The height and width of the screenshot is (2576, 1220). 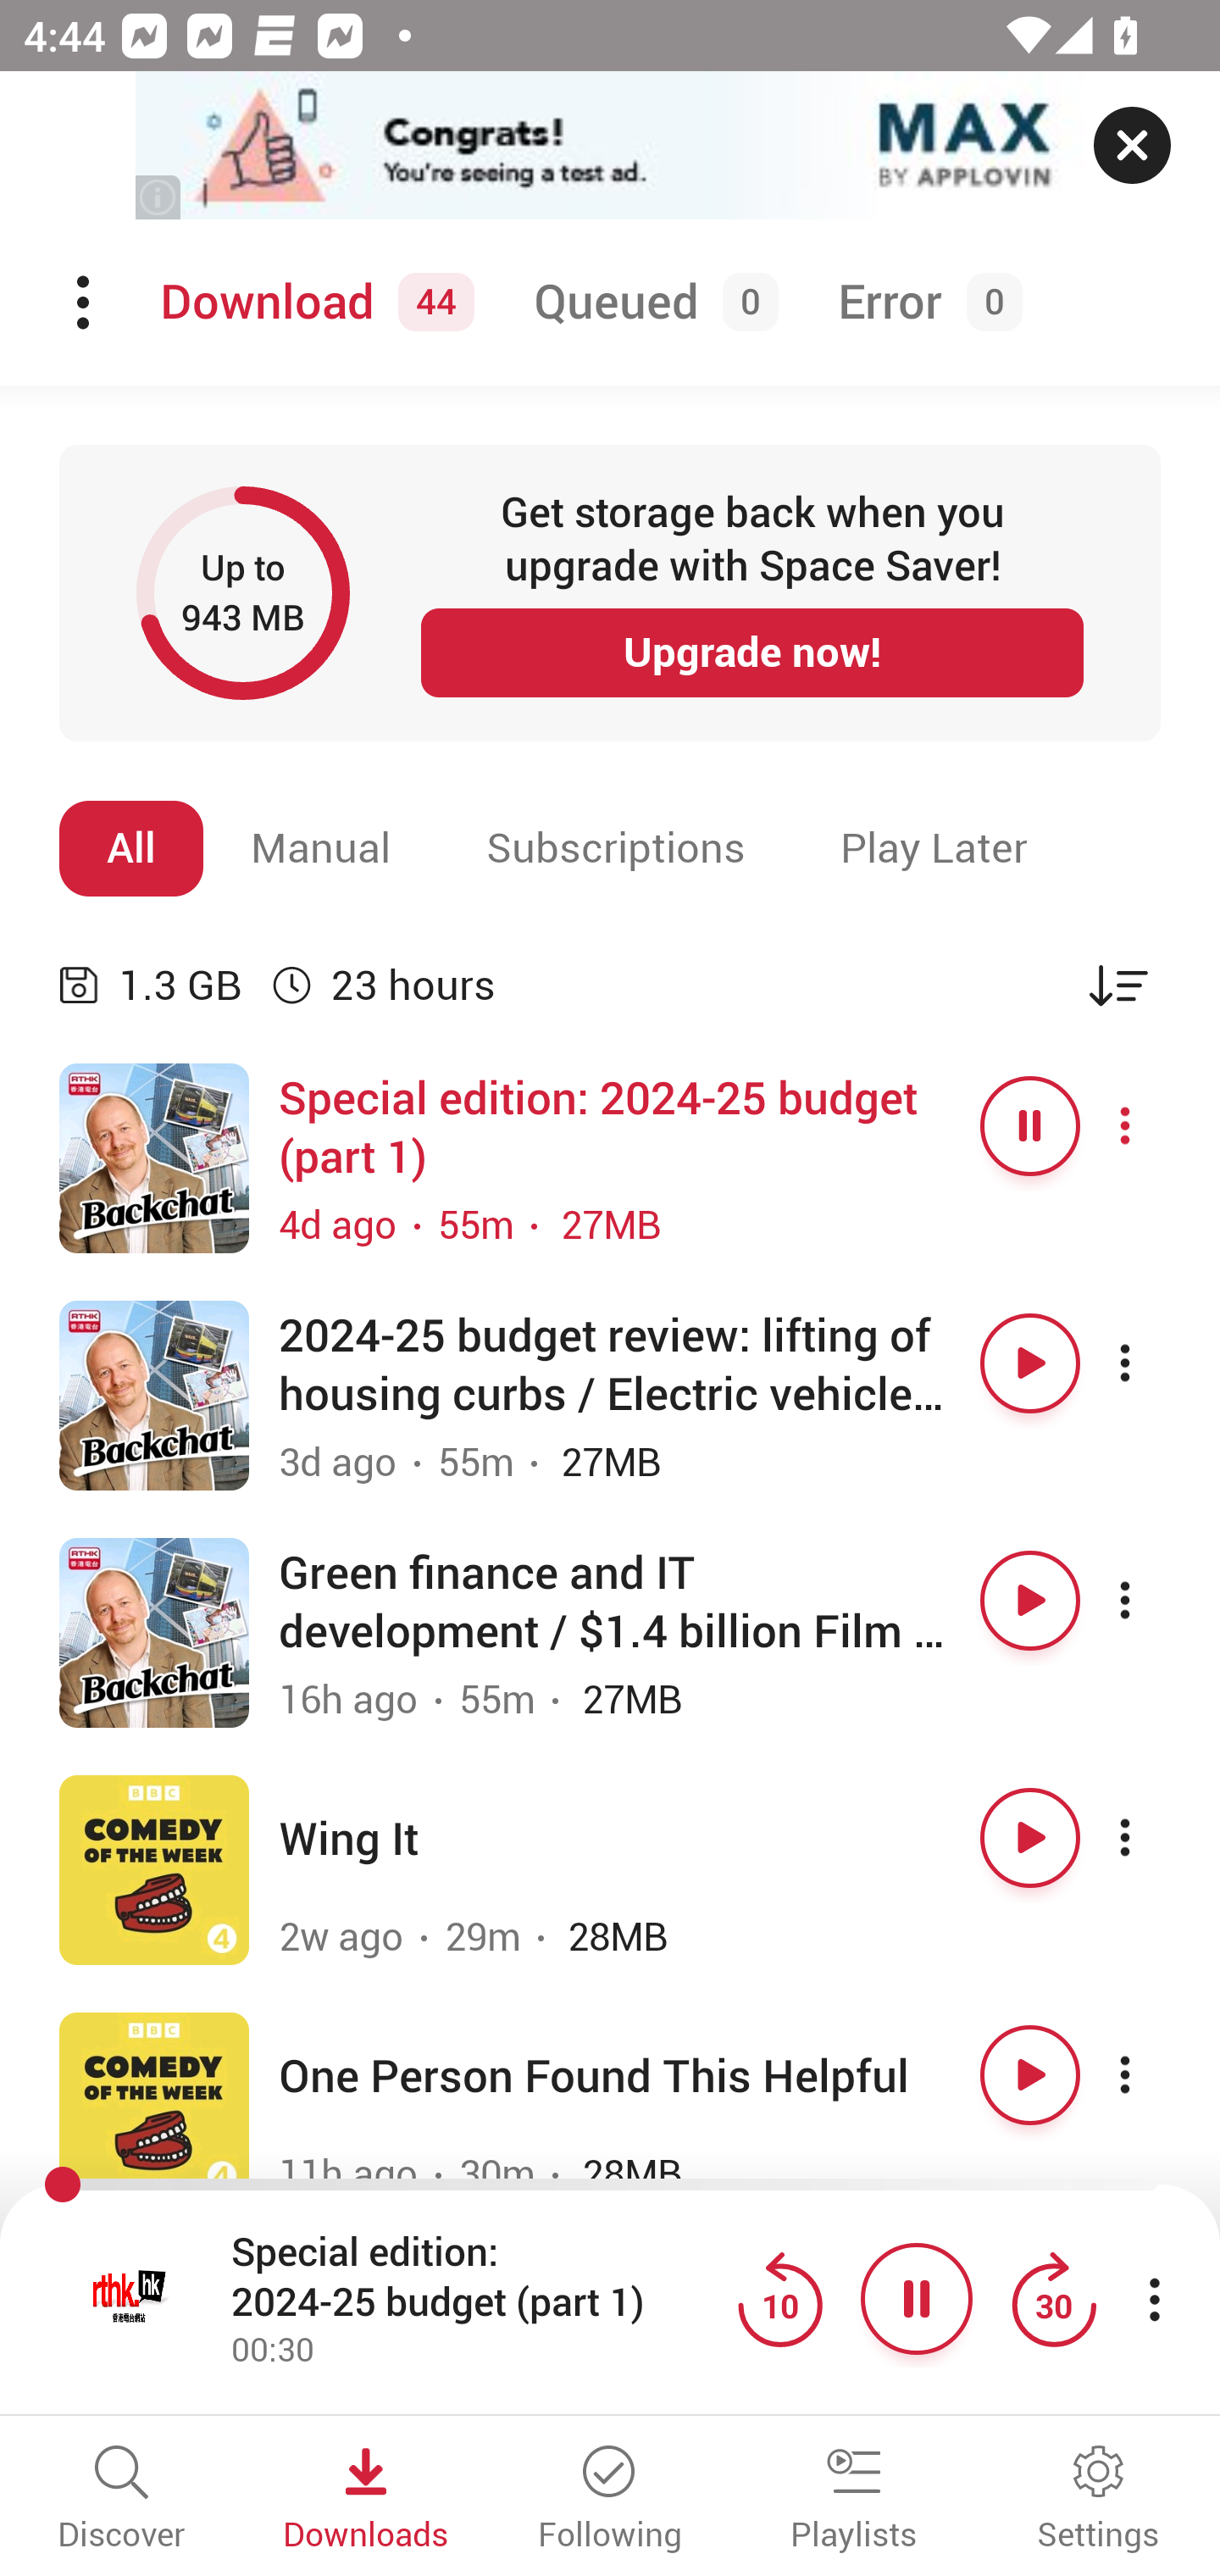 What do you see at coordinates (1154, 1837) in the screenshot?
I see `More options` at bounding box center [1154, 1837].